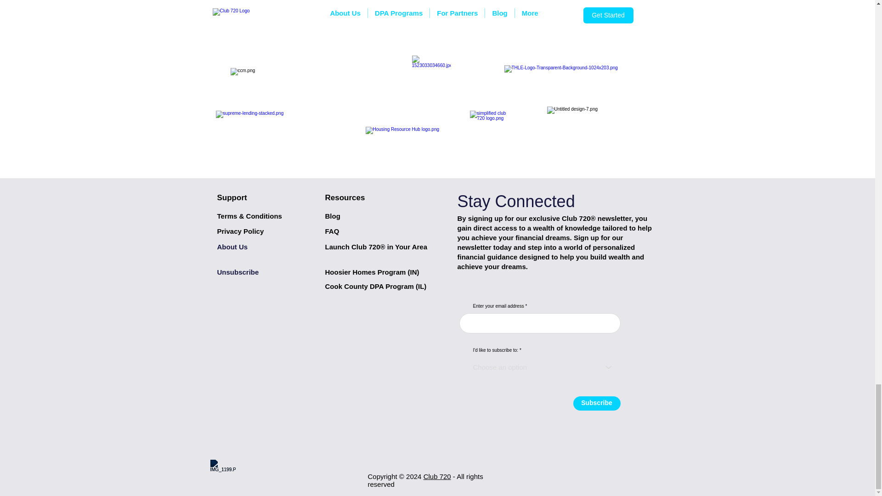 The width and height of the screenshot is (882, 496). Describe the element at coordinates (240, 231) in the screenshot. I see `Privacy Policy` at that location.